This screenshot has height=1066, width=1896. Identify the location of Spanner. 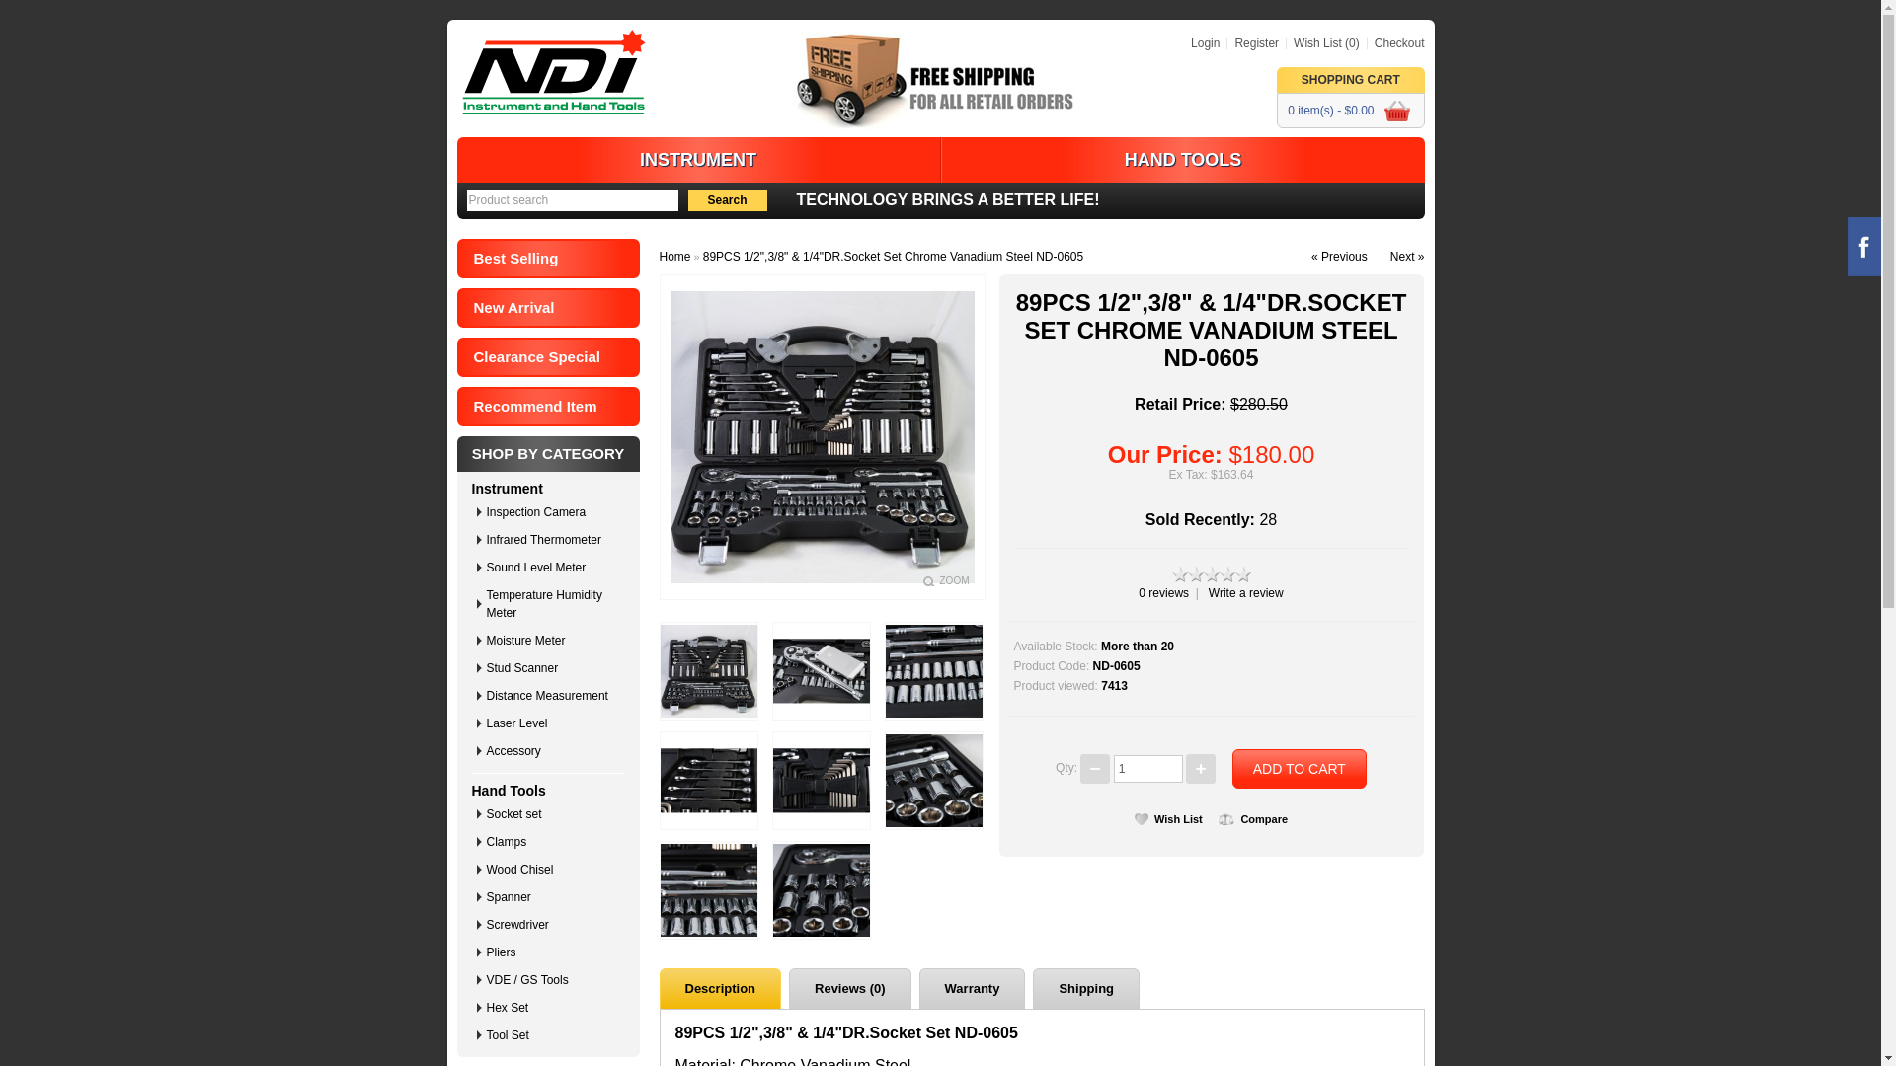
(552, 897).